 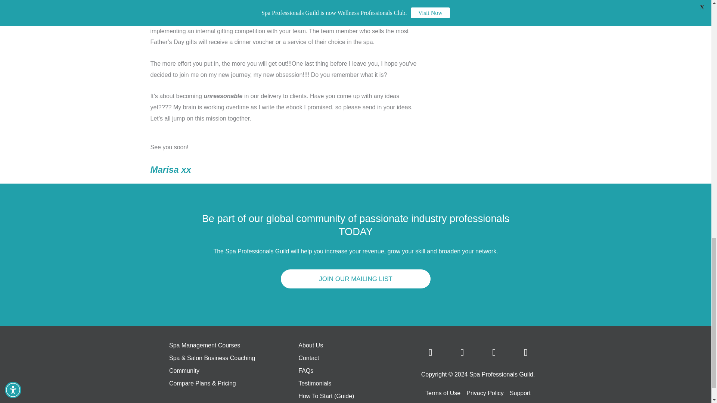 What do you see at coordinates (349, 358) in the screenshot?
I see `Contact` at bounding box center [349, 358].